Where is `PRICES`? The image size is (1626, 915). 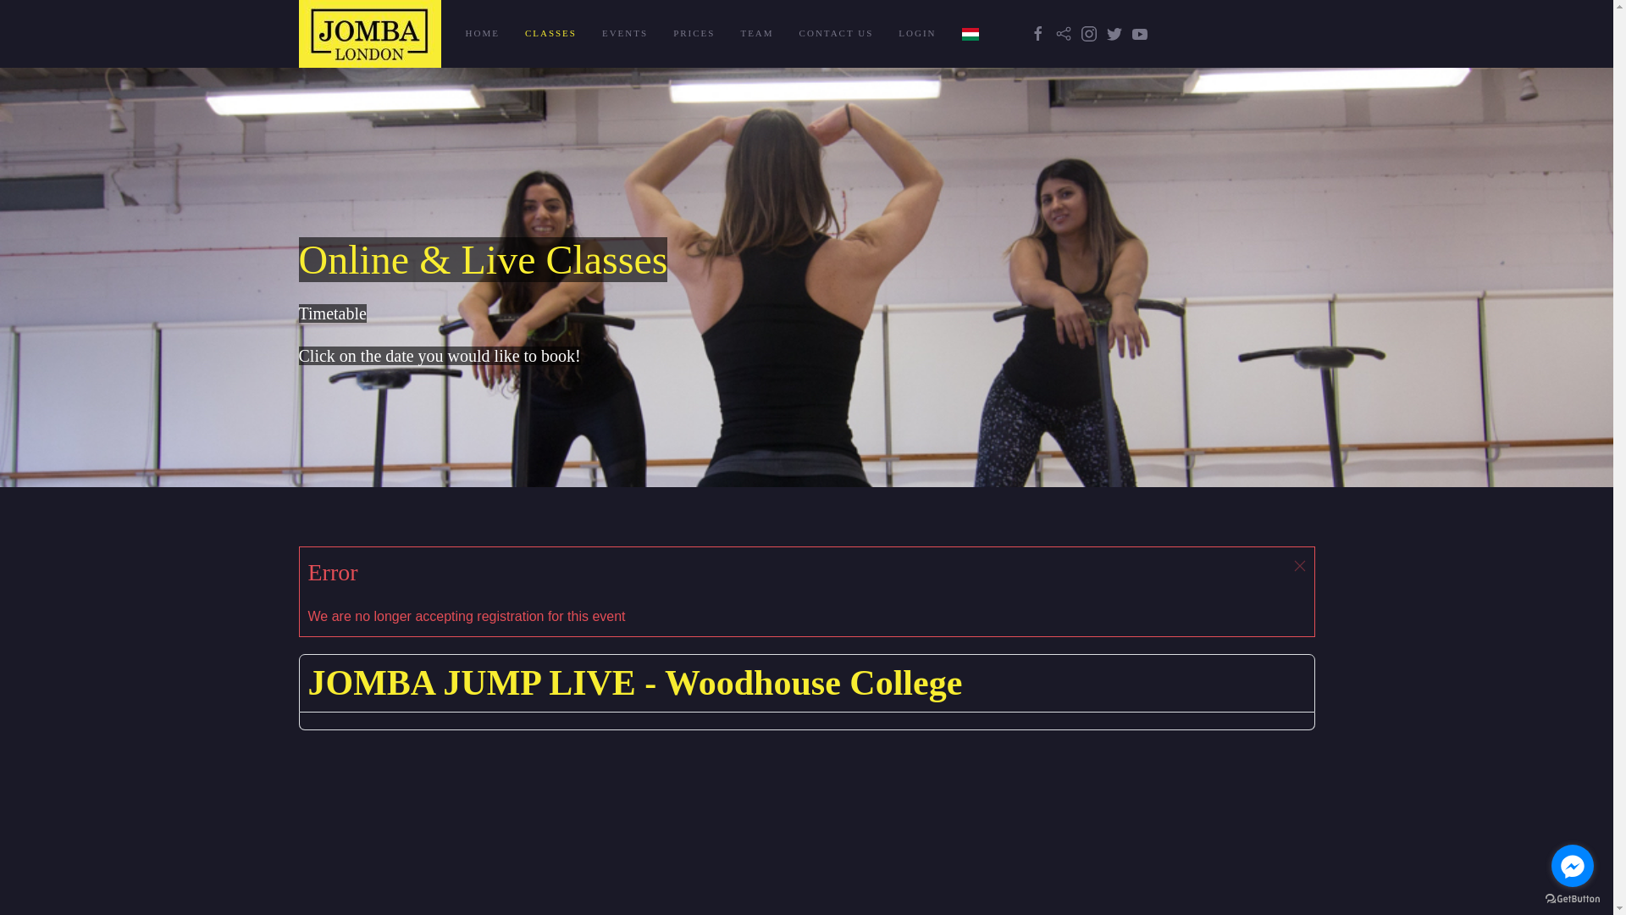 PRICES is located at coordinates (693, 34).